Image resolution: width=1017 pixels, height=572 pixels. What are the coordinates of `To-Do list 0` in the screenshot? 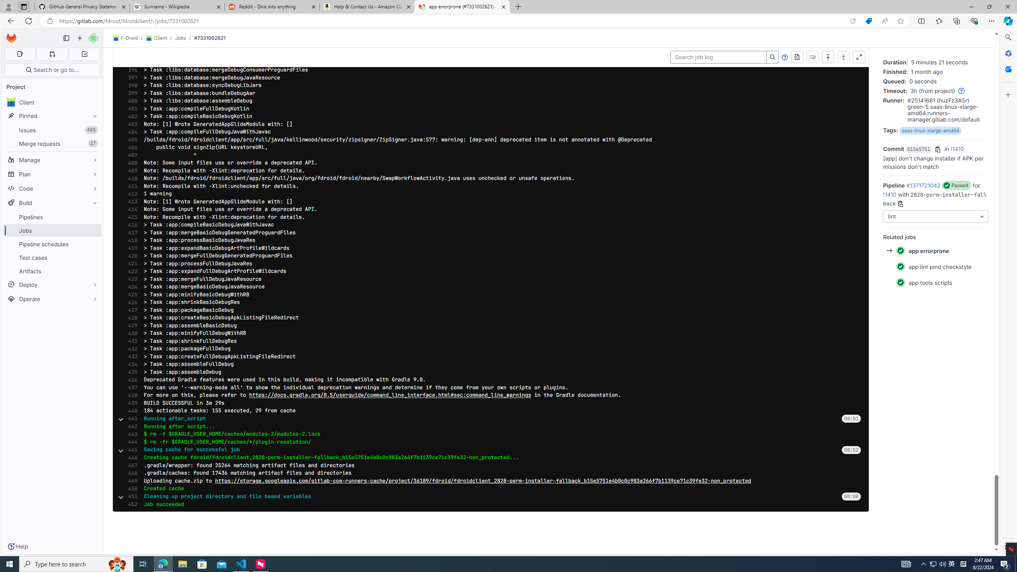 It's located at (84, 54).